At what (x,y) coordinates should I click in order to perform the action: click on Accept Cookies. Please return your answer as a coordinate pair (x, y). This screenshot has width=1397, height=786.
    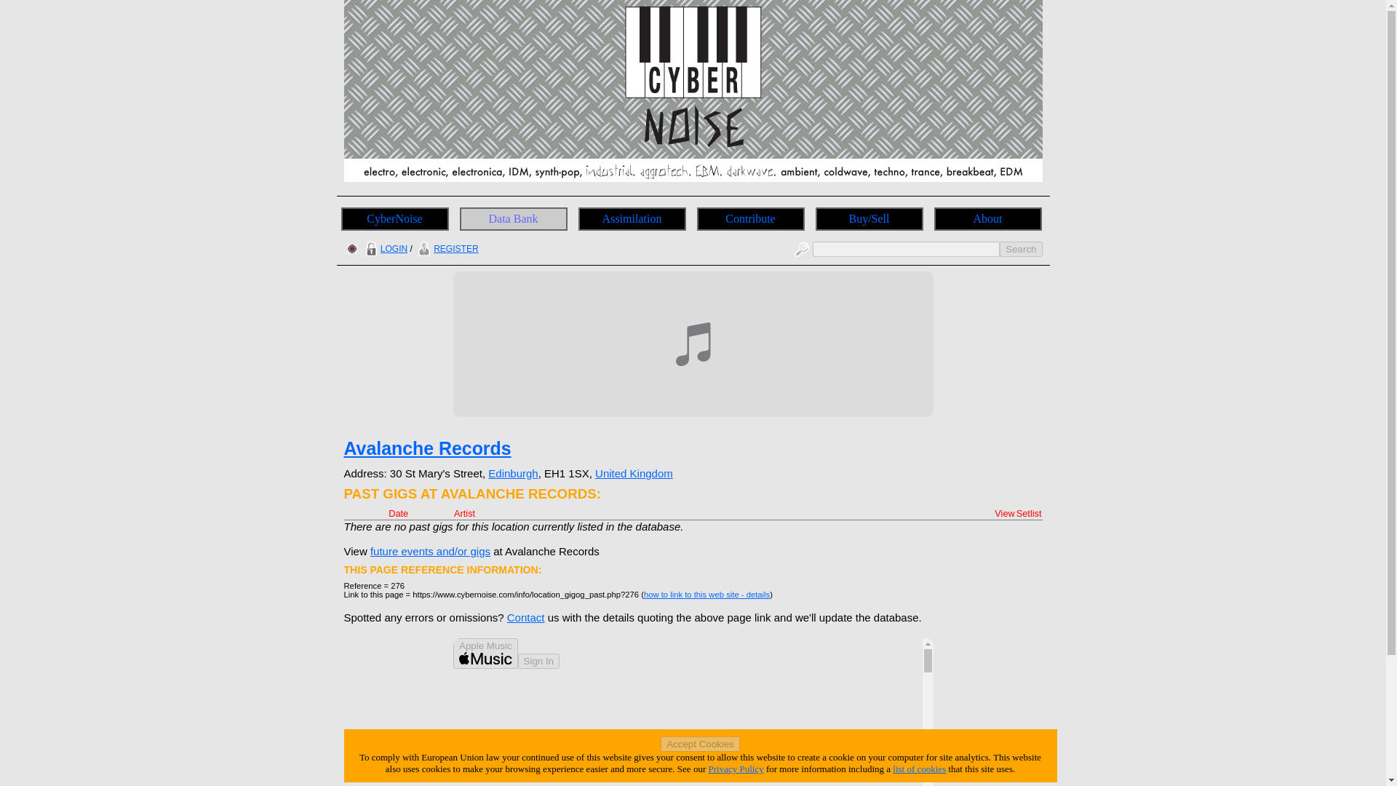
    Looking at the image, I should click on (700, 744).